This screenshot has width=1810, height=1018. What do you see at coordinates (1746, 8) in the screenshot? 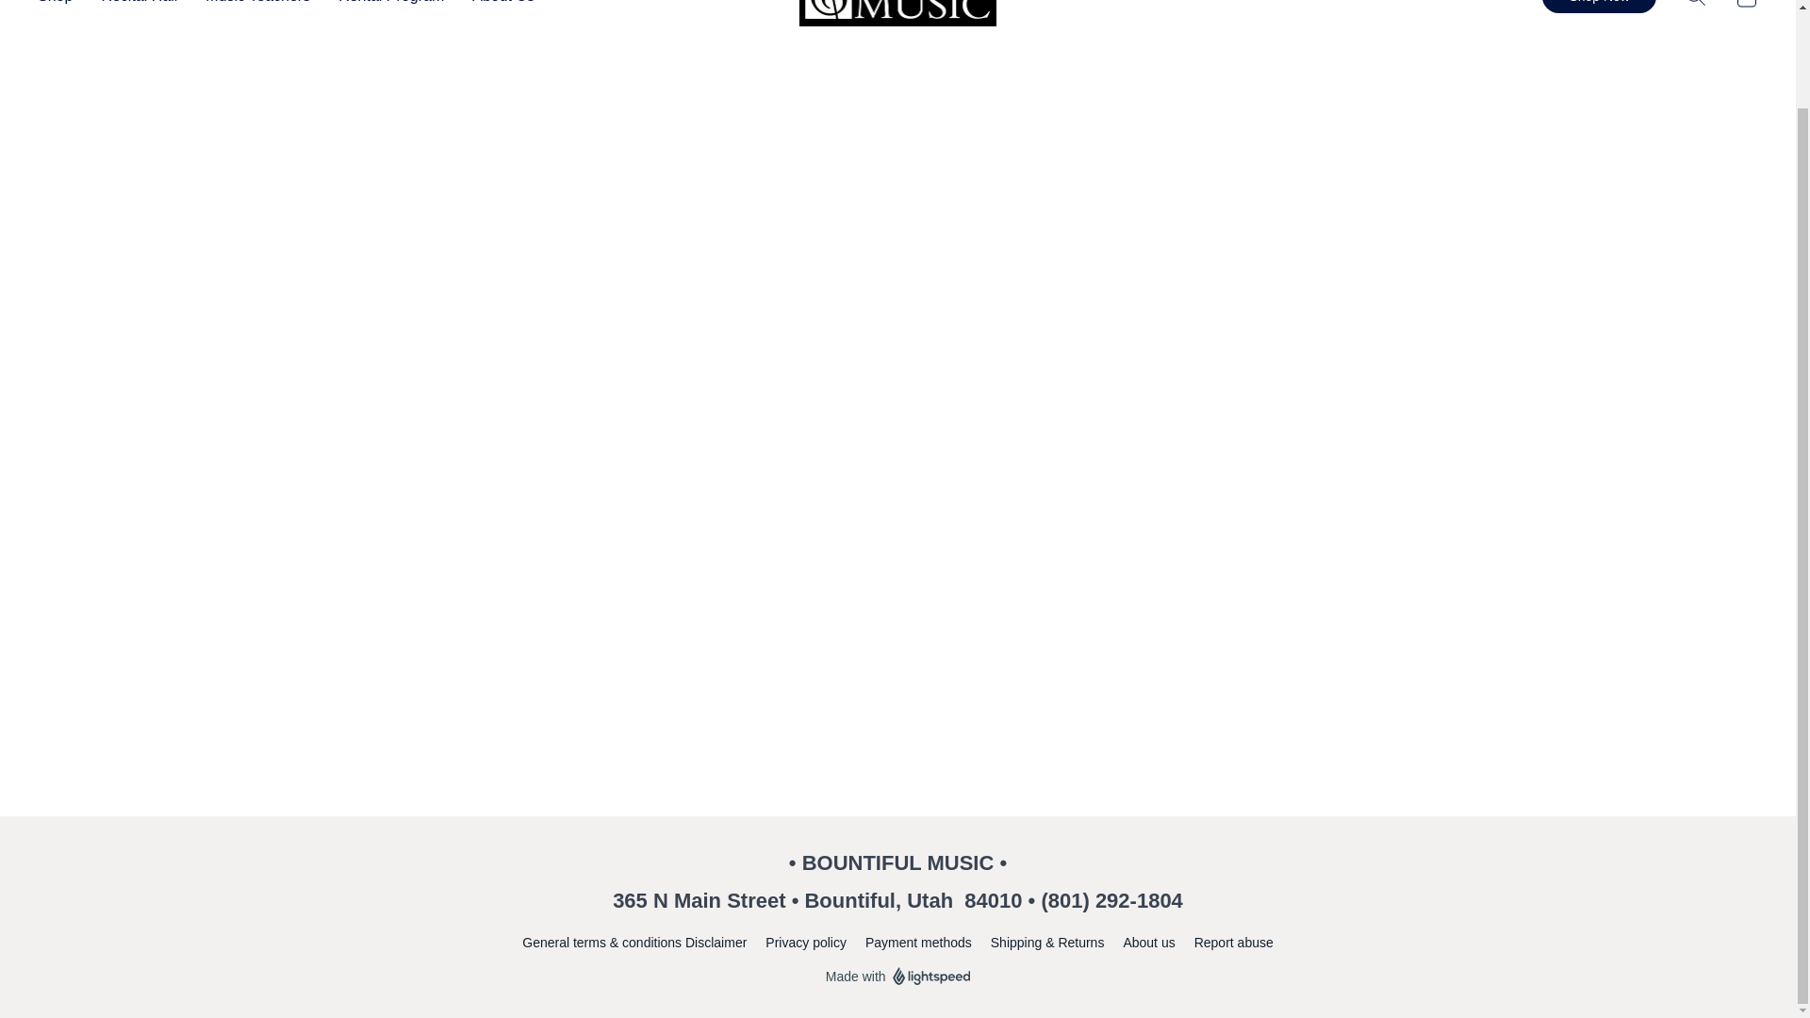
I see `Go to your shopping cart` at bounding box center [1746, 8].